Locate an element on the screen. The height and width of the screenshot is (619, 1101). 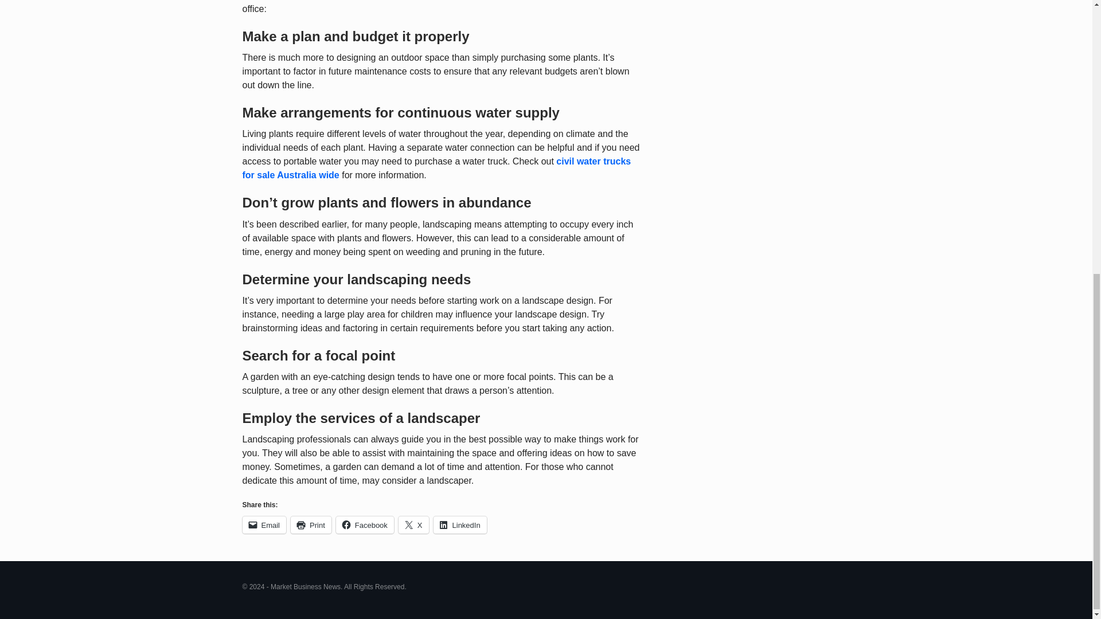
X is located at coordinates (414, 524).